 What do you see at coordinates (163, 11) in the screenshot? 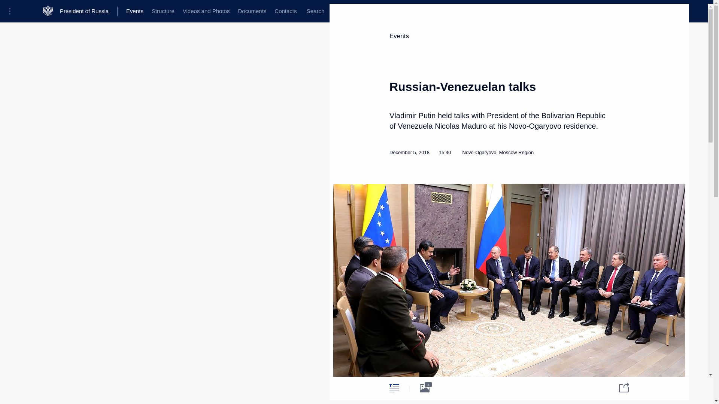
I see `Structure` at bounding box center [163, 11].